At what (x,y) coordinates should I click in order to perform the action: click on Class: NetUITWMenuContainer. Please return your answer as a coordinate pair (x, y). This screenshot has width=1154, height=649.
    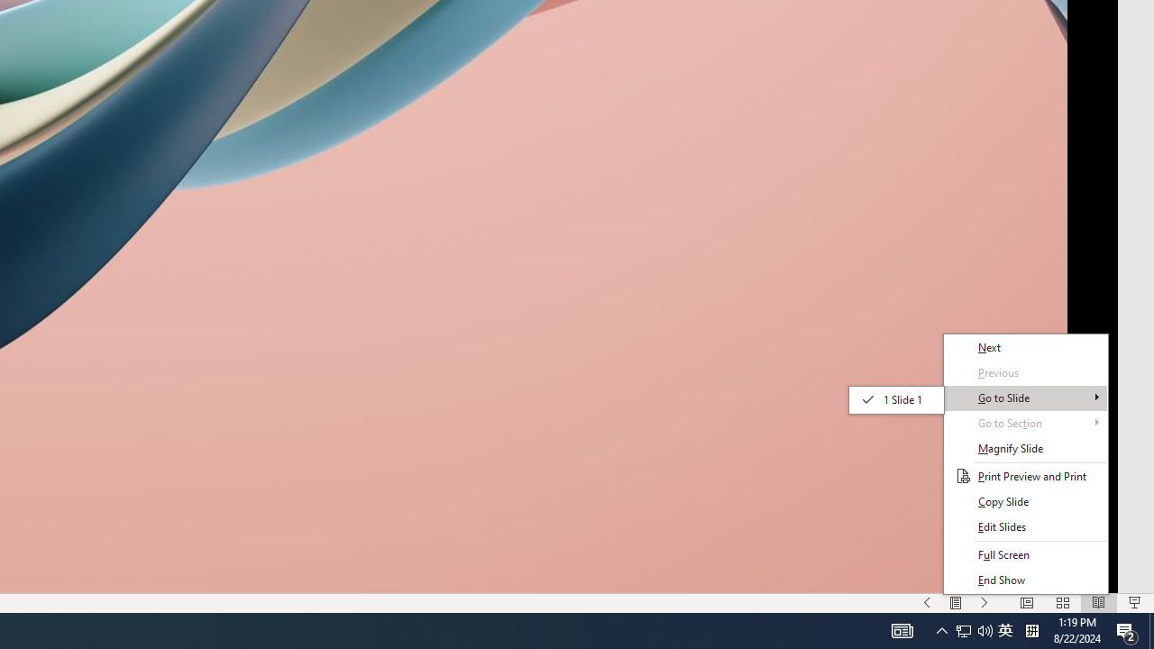
    Looking at the image, I should click on (1026, 464).